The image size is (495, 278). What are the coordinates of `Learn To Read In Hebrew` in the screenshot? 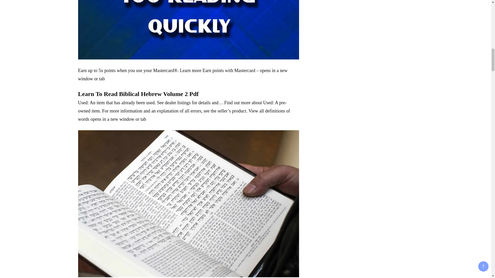 It's located at (188, 30).